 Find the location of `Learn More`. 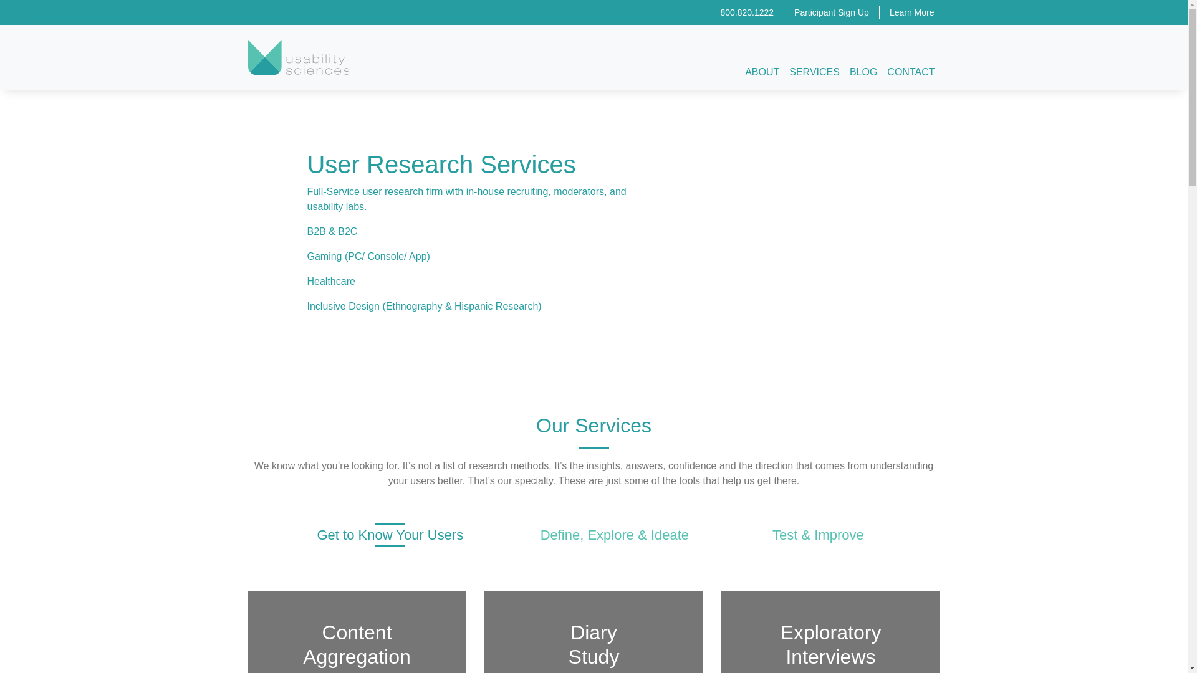

Learn More is located at coordinates (909, 12).